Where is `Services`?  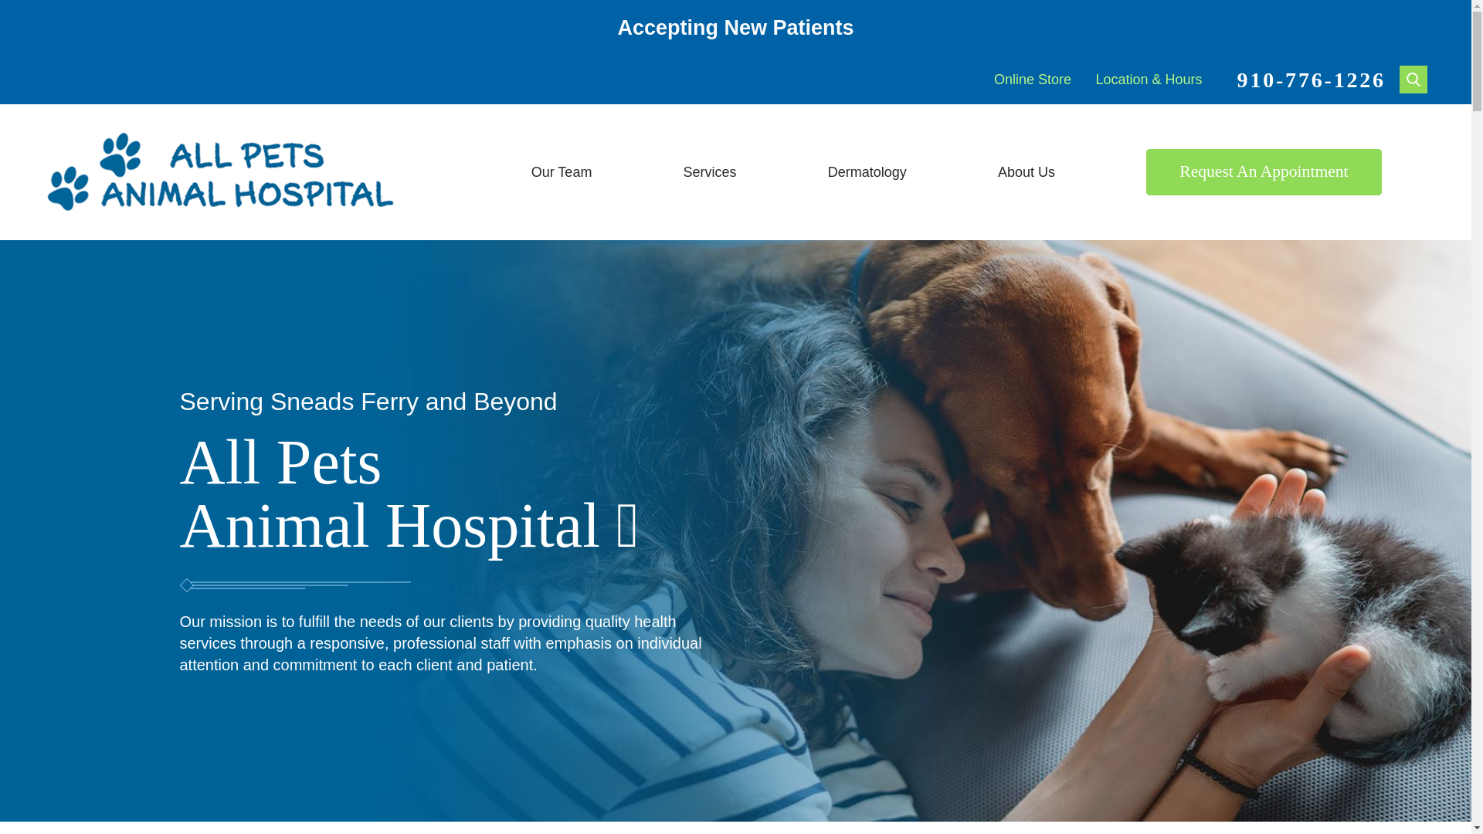
Services is located at coordinates (709, 171).